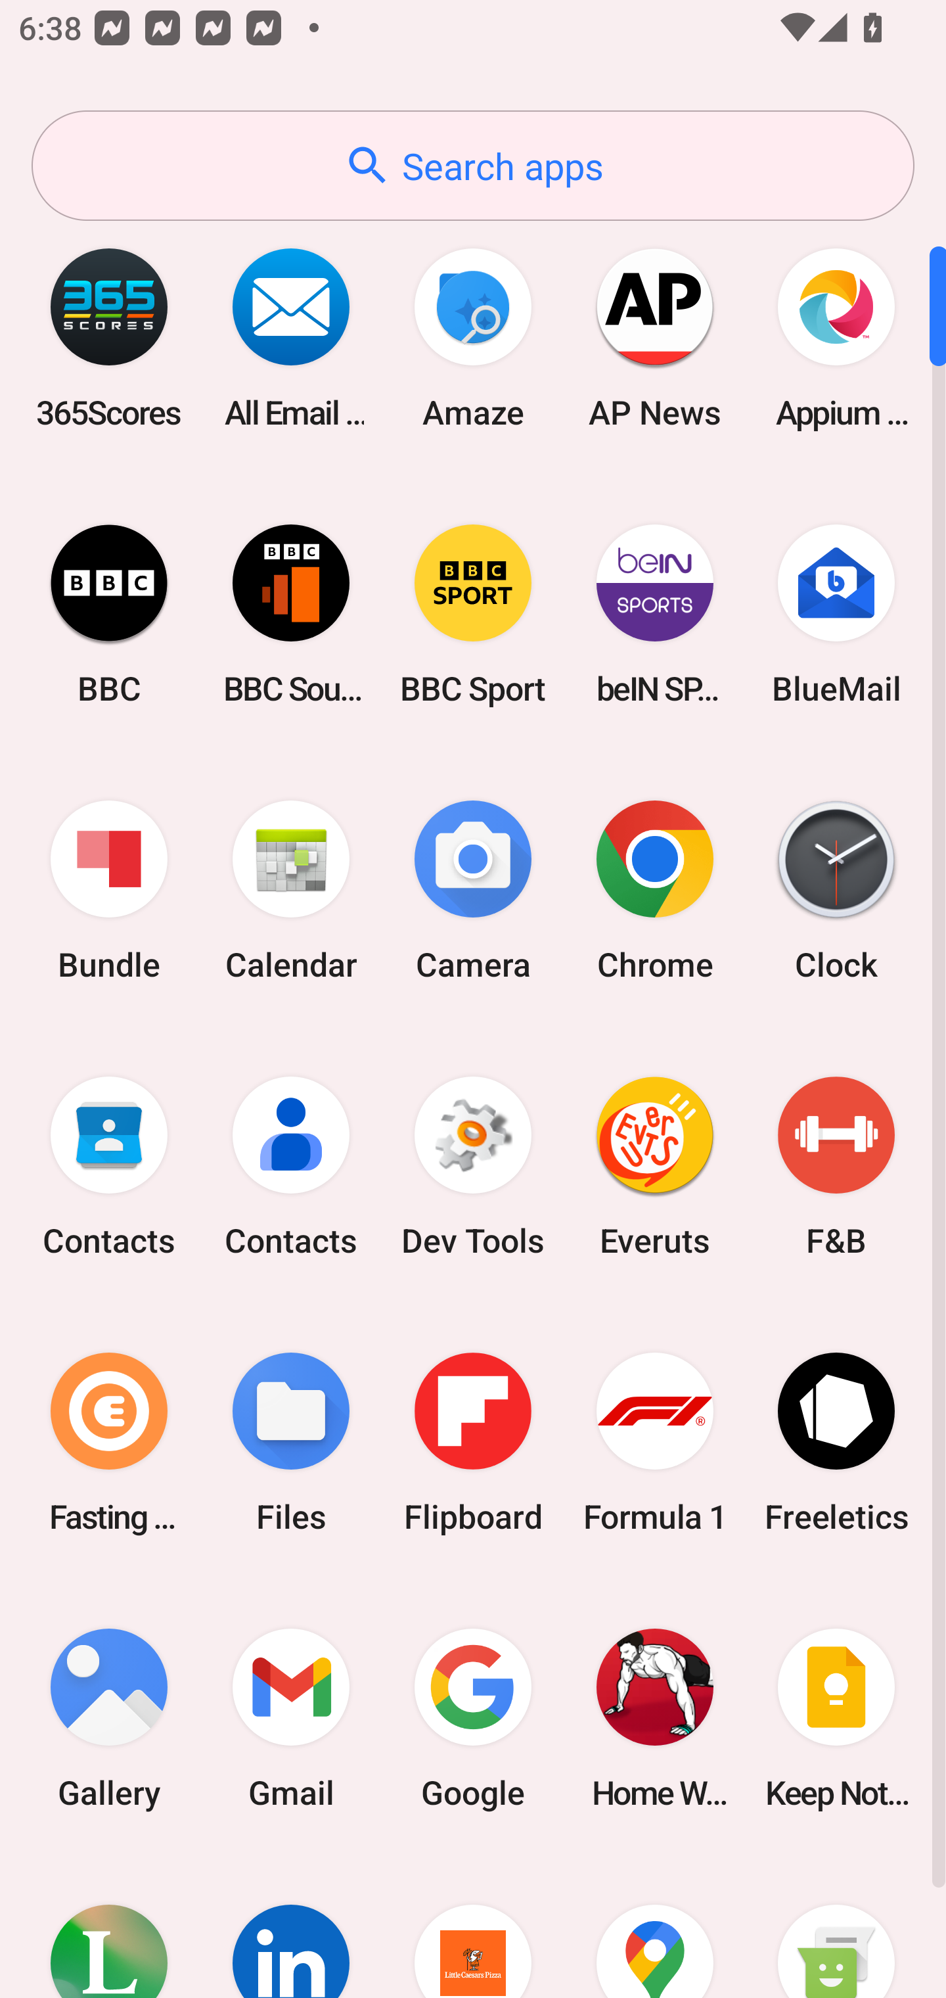  I want to click on BlueMail, so click(836, 614).